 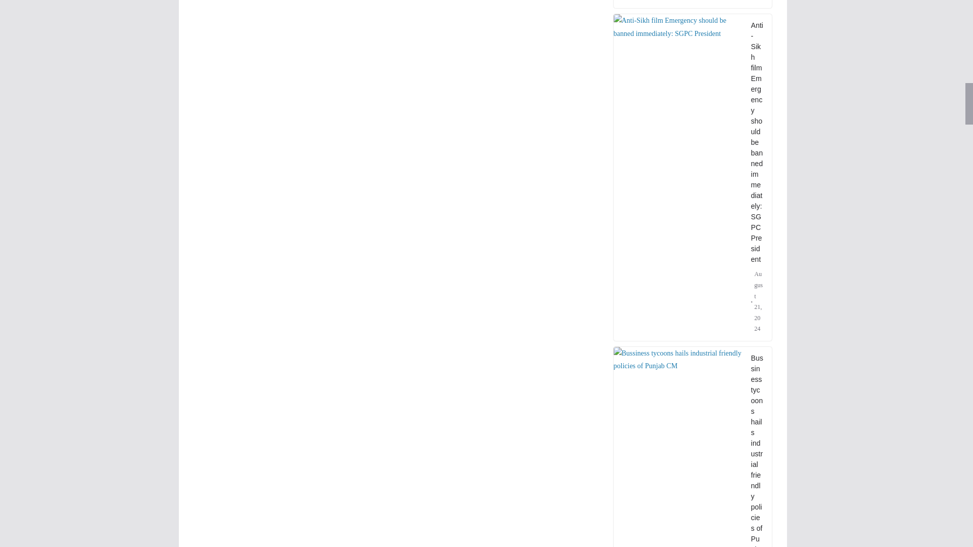 I want to click on August 21, 2024, so click(x=757, y=1).